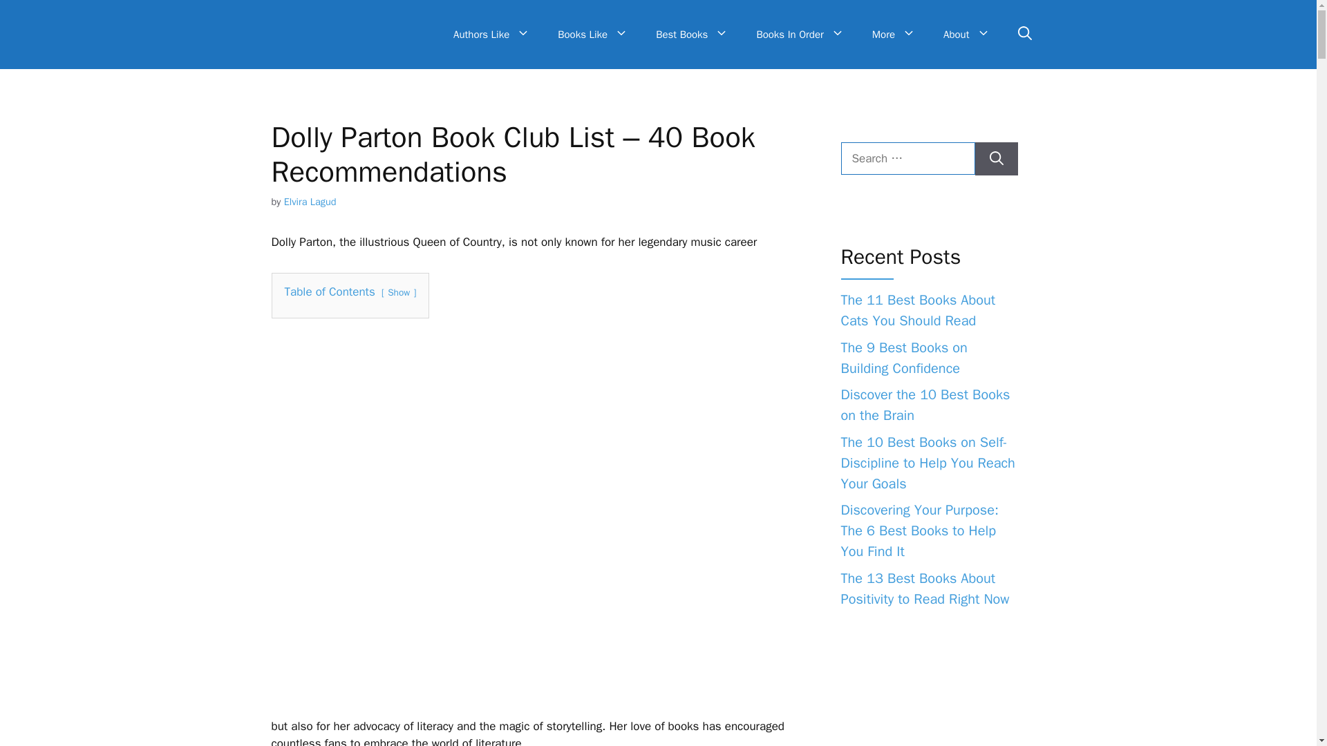 This screenshot has height=746, width=1327. Describe the element at coordinates (593, 35) in the screenshot. I see `Books Like` at that location.